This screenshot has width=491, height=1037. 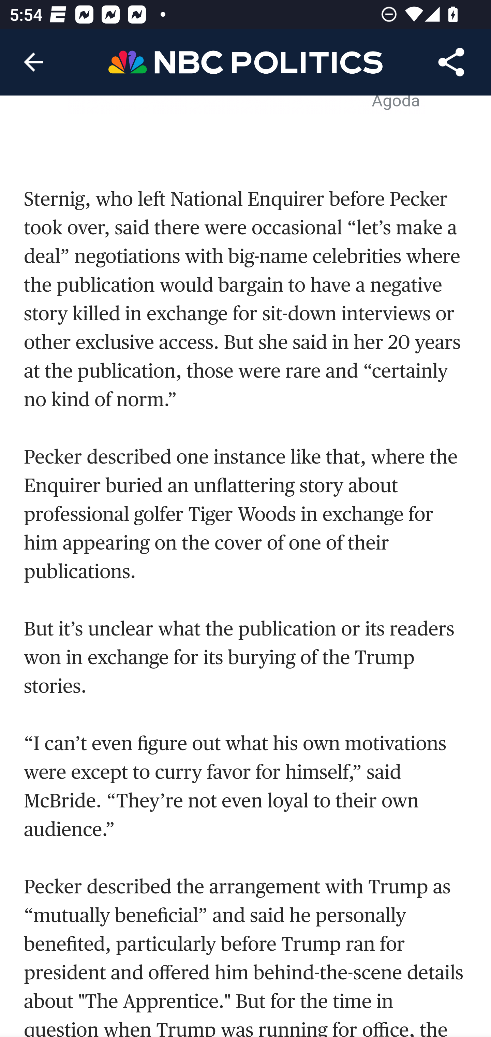 I want to click on Header, NBC Politics, so click(x=245, y=61).